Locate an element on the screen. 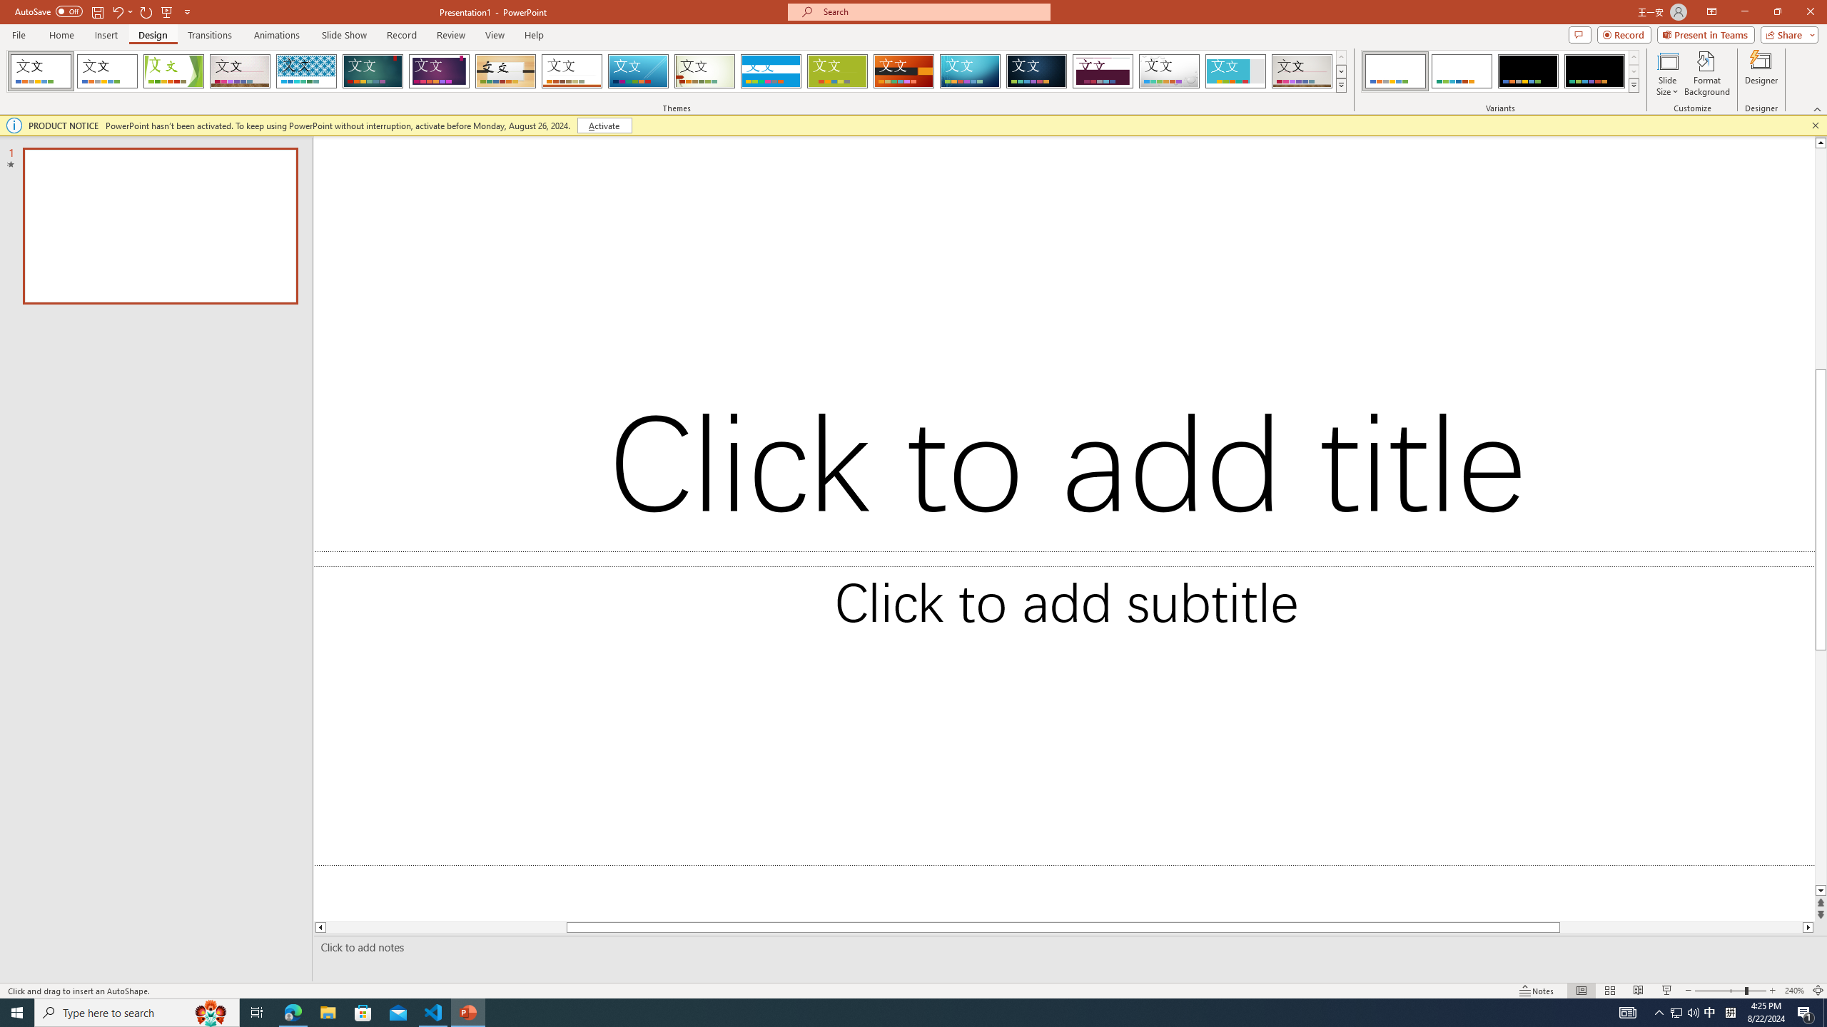 The image size is (1827, 1027). Dividend is located at coordinates (1103, 71).